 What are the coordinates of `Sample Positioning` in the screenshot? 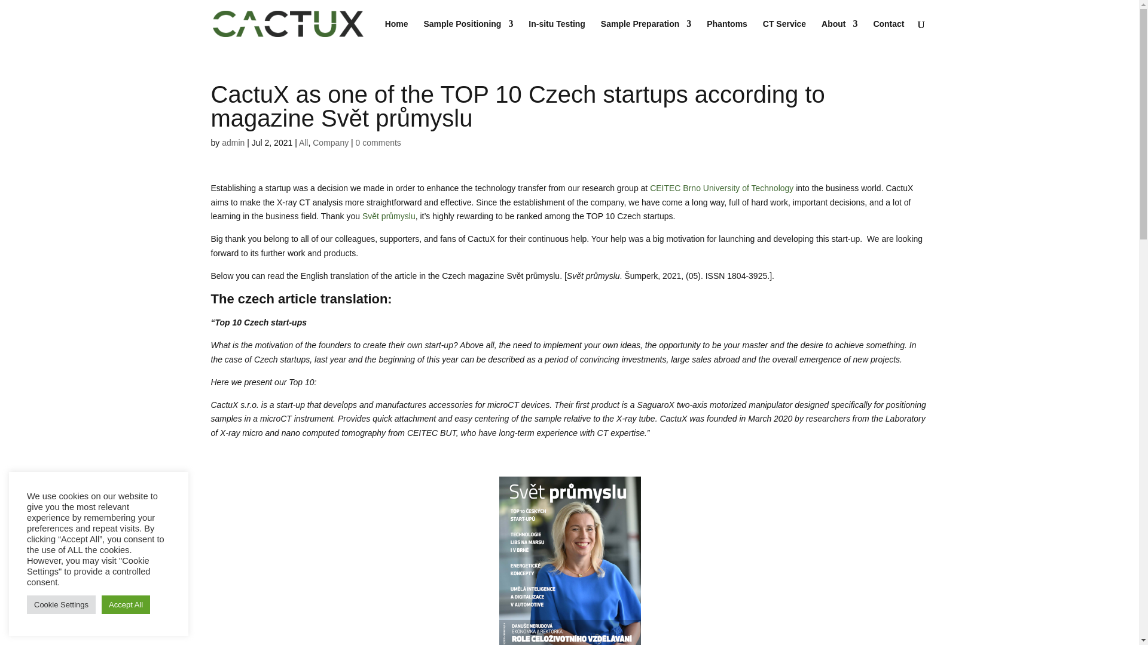 It's located at (468, 33).